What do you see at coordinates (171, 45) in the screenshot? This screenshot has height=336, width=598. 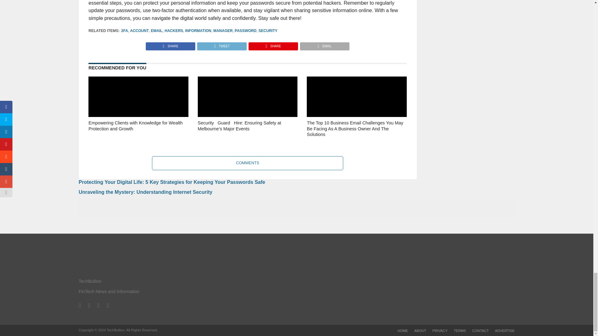 I see `Share on Facebook` at bounding box center [171, 45].